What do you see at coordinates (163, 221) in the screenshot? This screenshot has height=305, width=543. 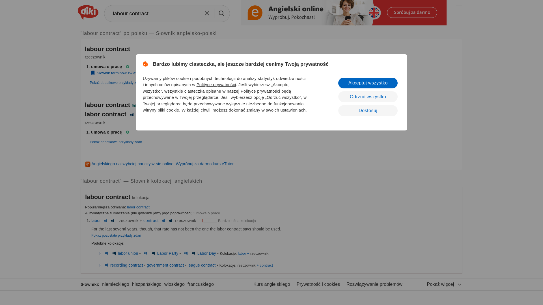 I see `British English` at bounding box center [163, 221].